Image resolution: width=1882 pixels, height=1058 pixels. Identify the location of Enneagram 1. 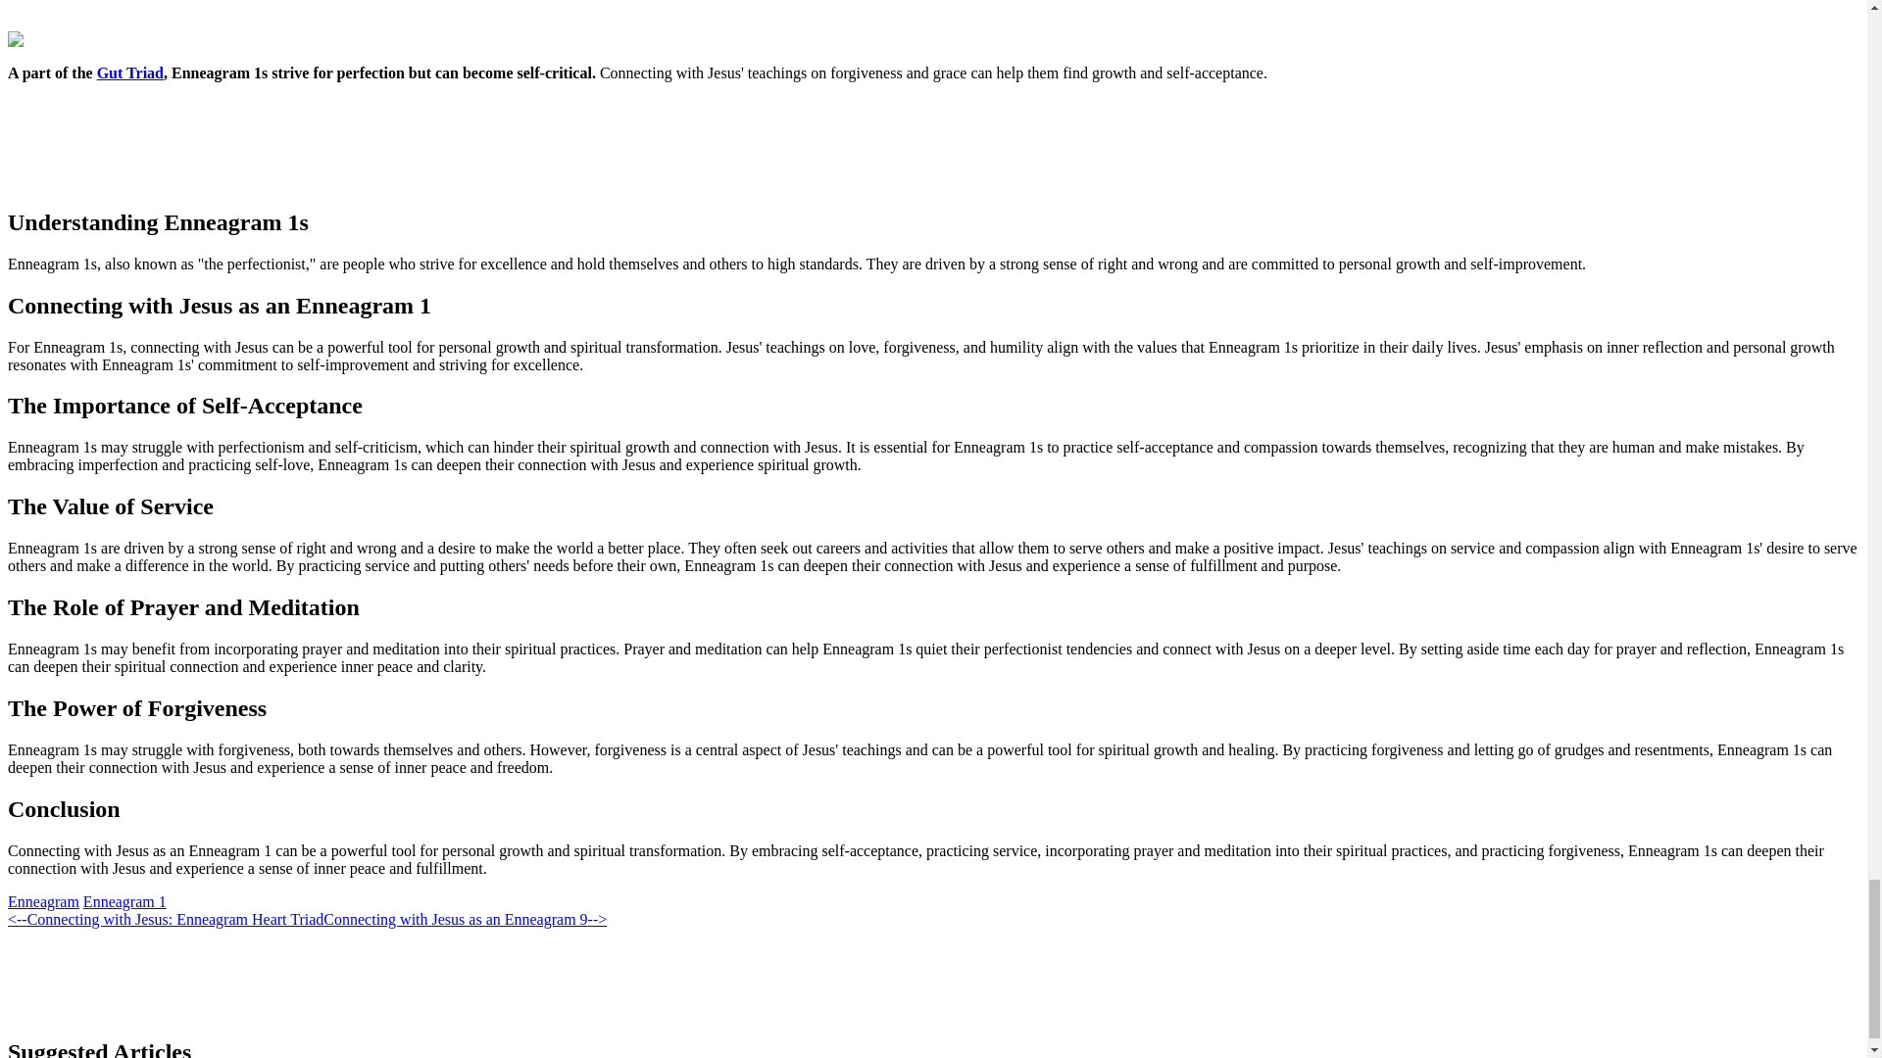
(124, 901).